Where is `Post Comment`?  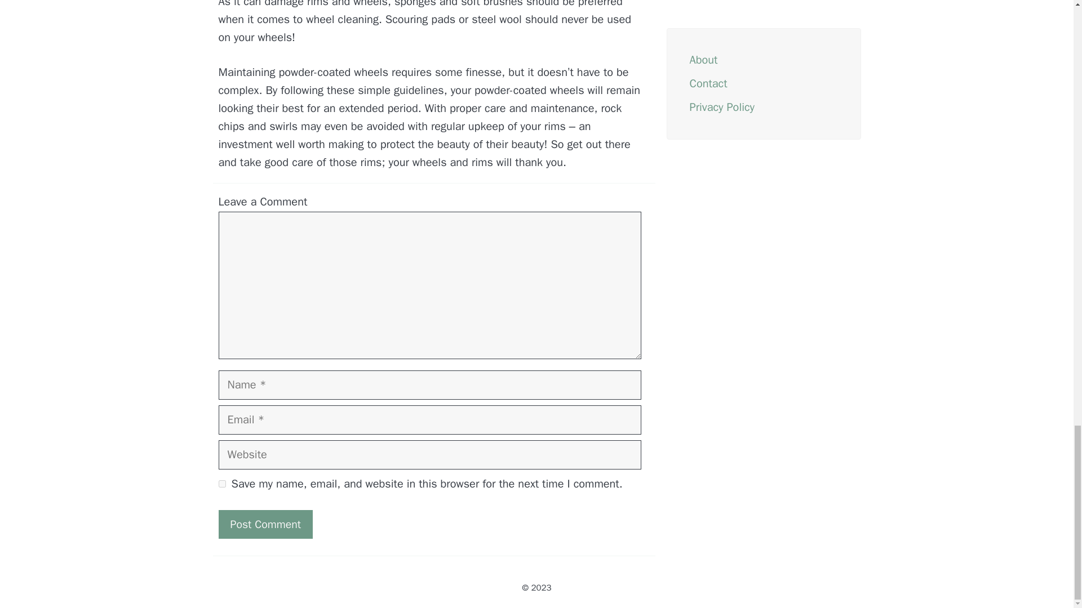
Post Comment is located at coordinates (265, 524).